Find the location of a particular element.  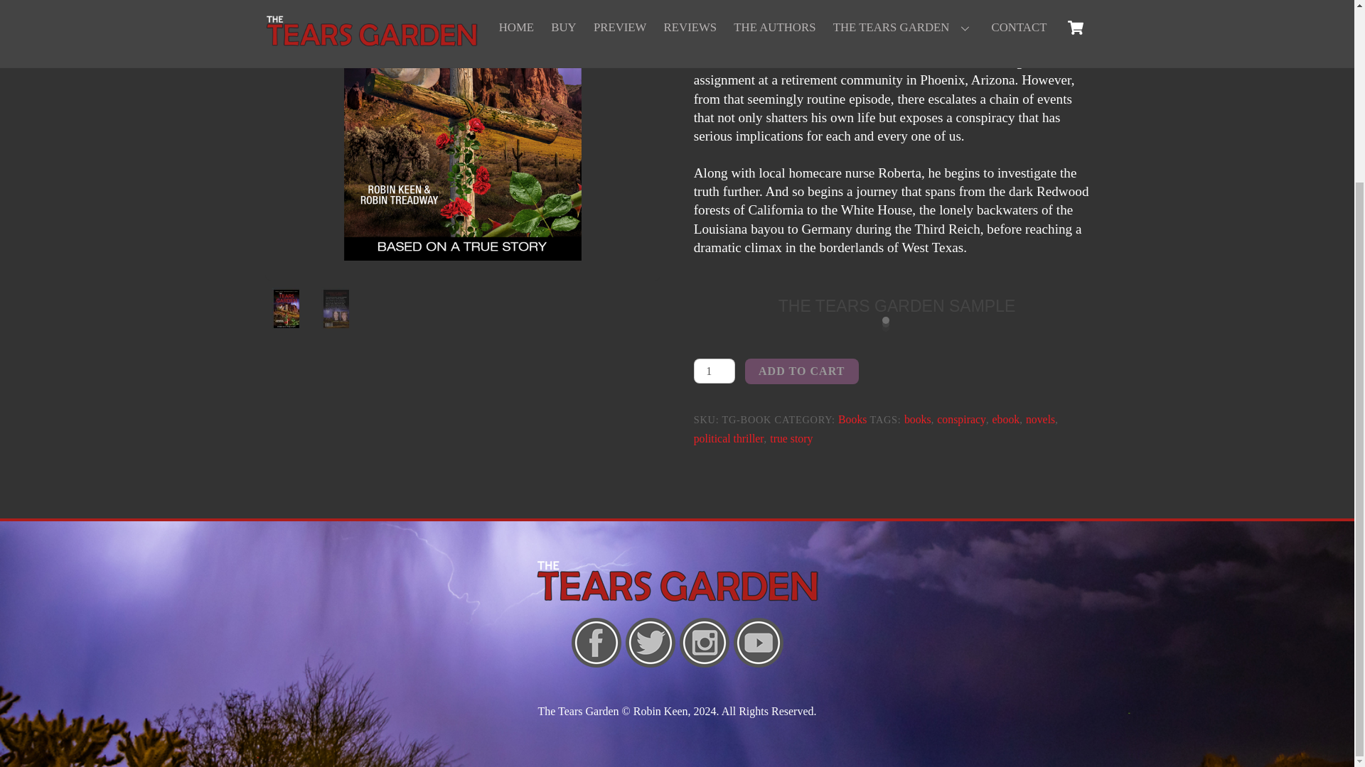

The Tears Garden Book is located at coordinates (462, 141).